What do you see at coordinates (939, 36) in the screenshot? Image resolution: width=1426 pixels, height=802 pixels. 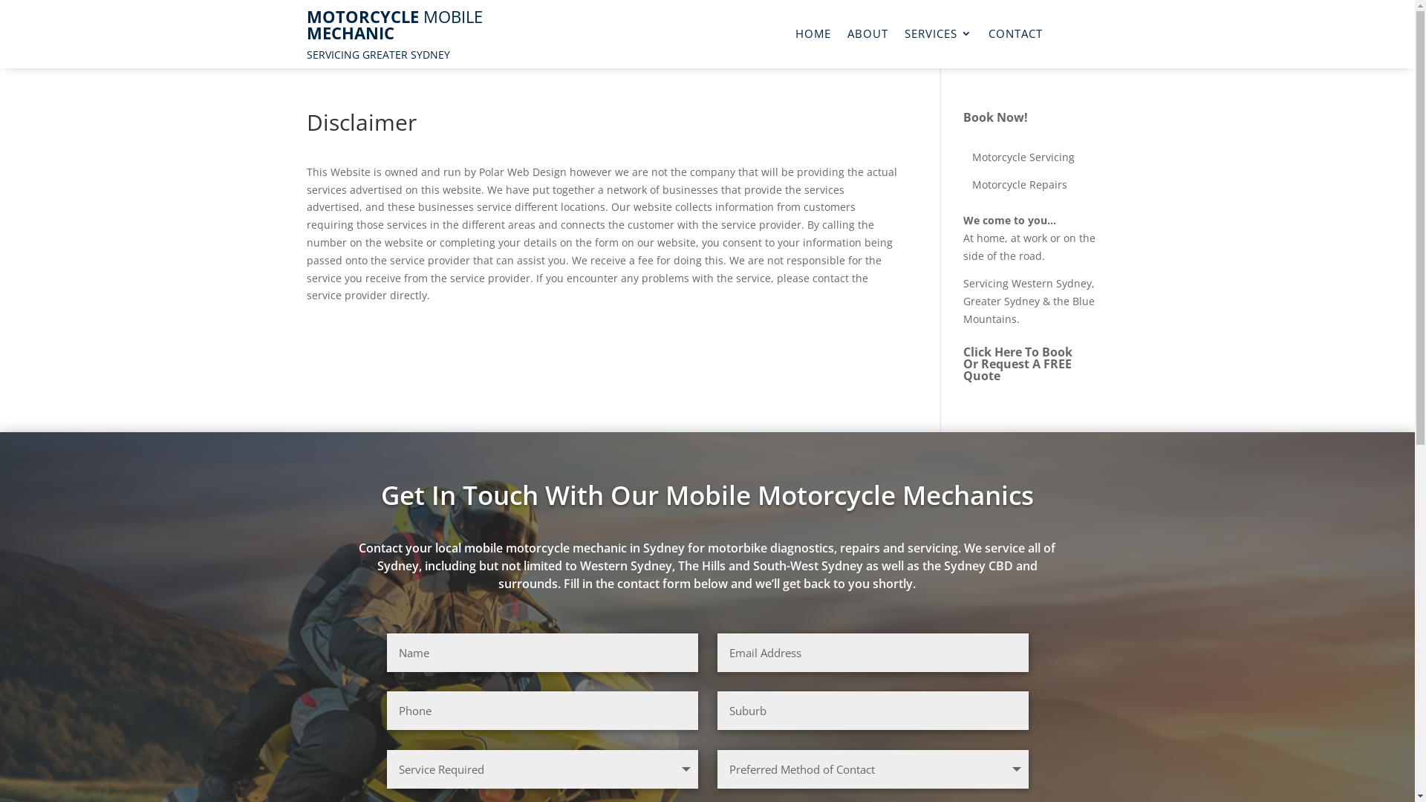 I see `SERVICES` at bounding box center [939, 36].